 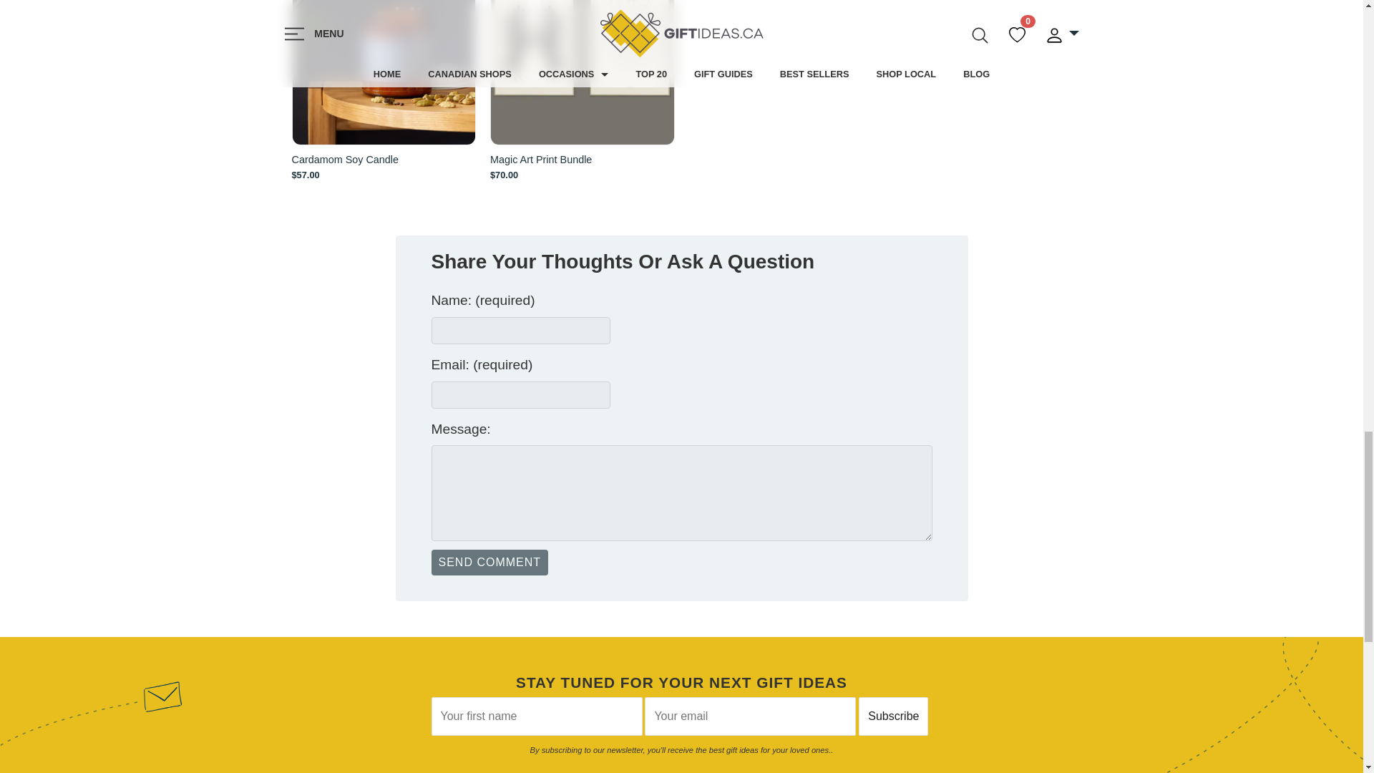 What do you see at coordinates (489, 562) in the screenshot?
I see `Send Comment` at bounding box center [489, 562].